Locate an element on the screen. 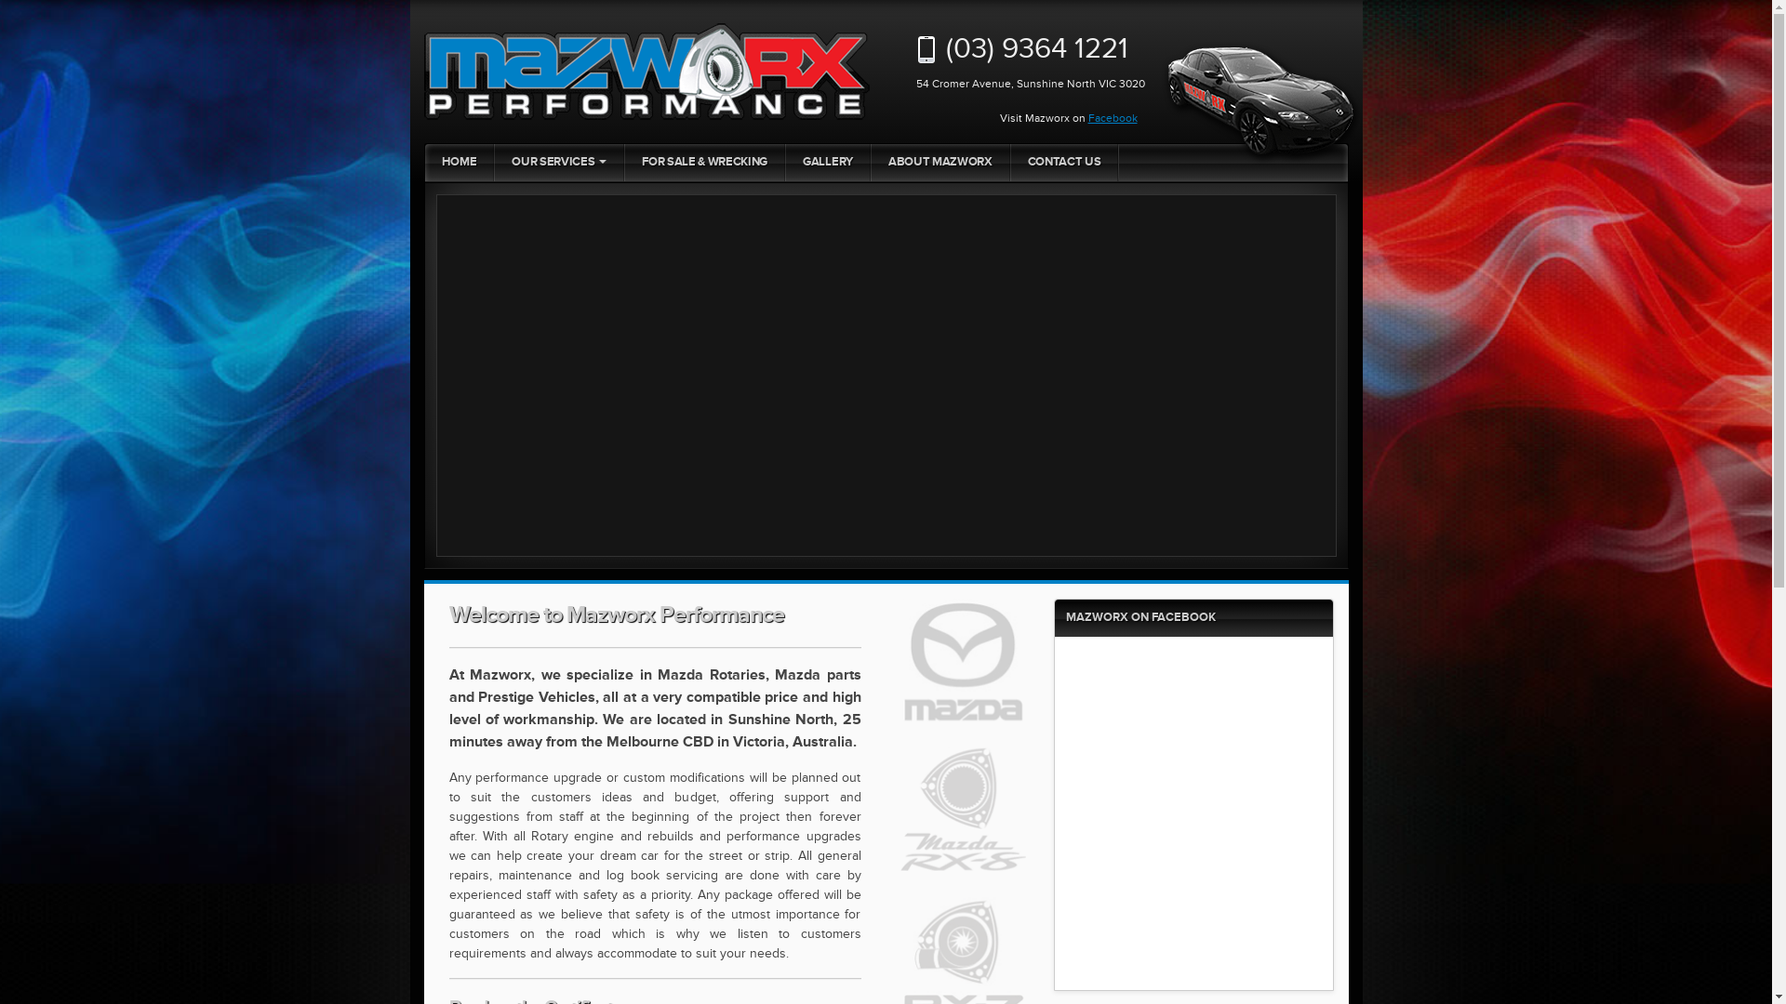 The width and height of the screenshot is (1786, 1004). OUR SERVICES is located at coordinates (559, 163).